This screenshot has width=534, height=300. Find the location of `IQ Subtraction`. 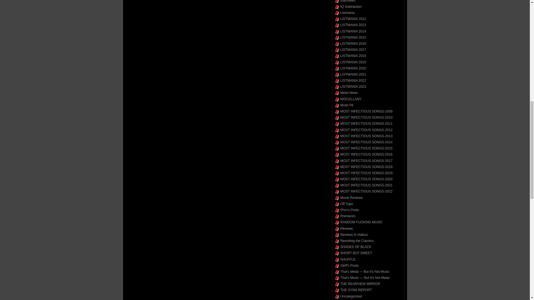

IQ Subtraction is located at coordinates (351, 7).